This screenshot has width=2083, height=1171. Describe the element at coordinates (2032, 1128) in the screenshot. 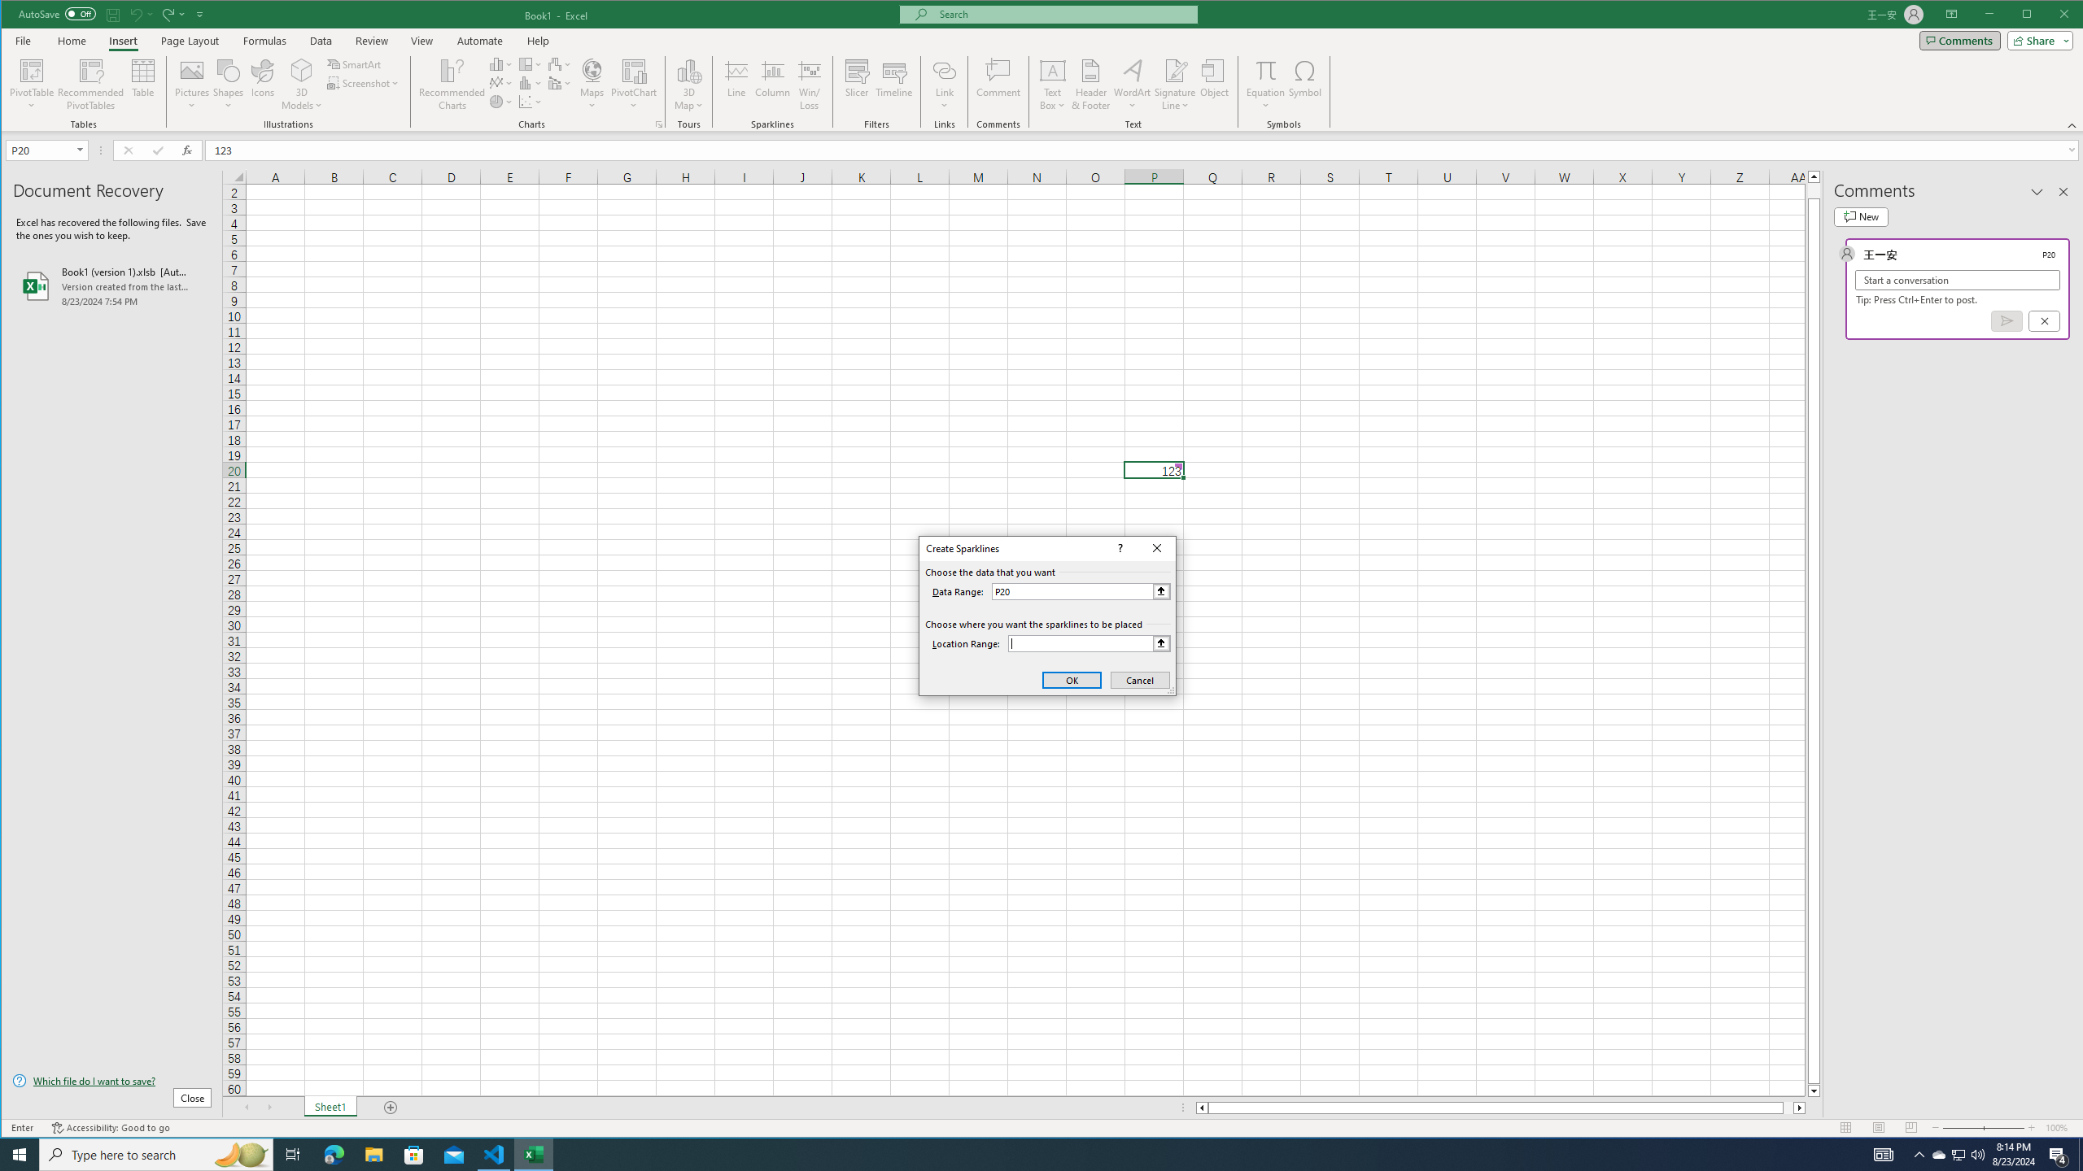

I see `Zoom In` at that location.